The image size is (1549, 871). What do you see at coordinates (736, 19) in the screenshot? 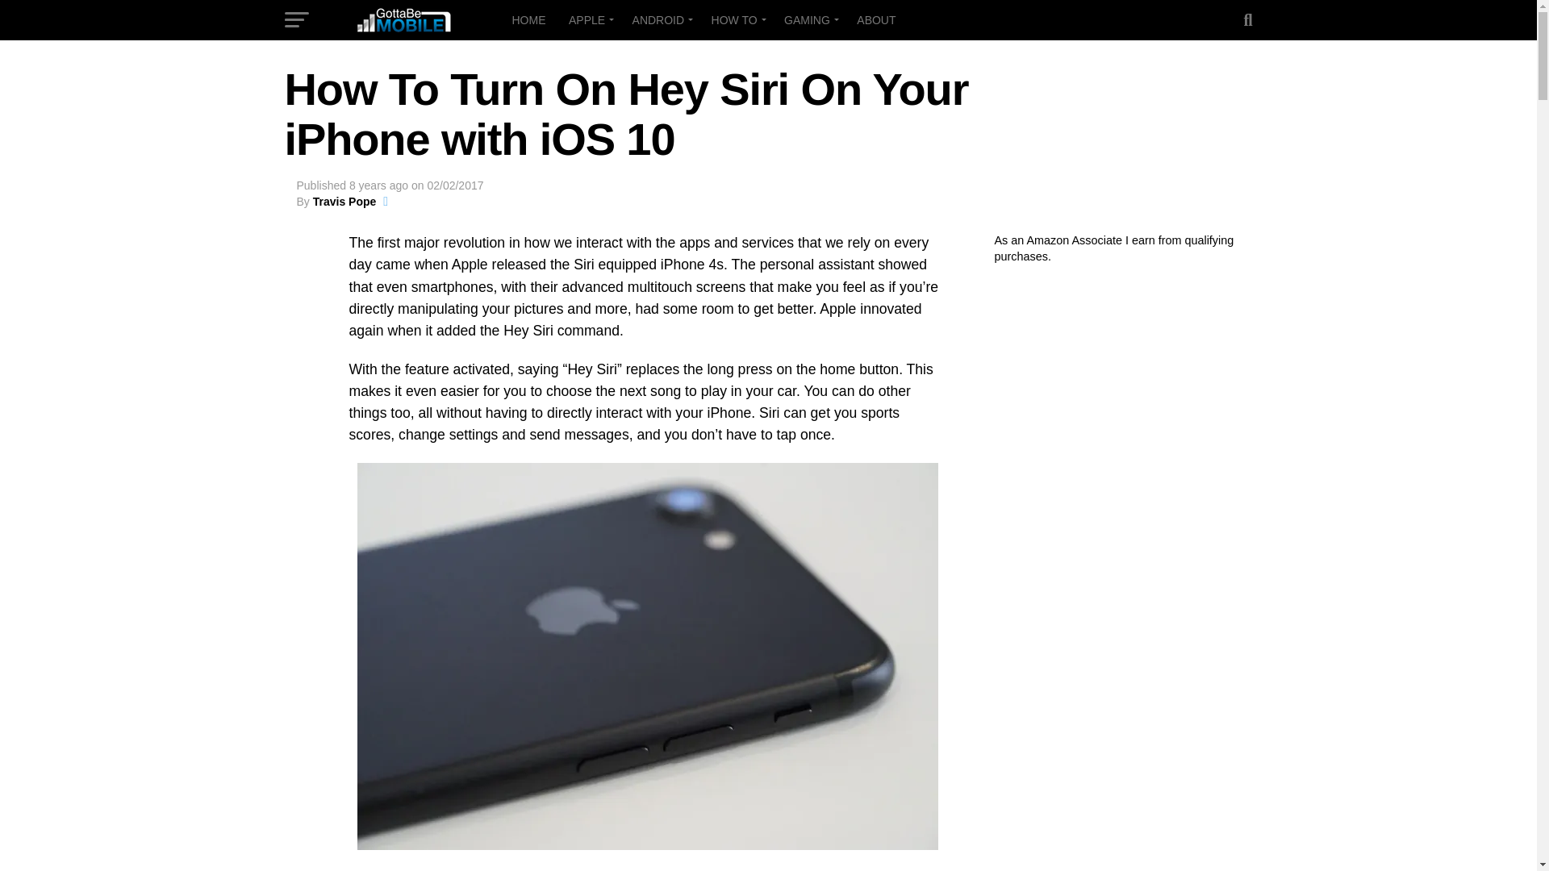
I see `HOW TO` at bounding box center [736, 19].